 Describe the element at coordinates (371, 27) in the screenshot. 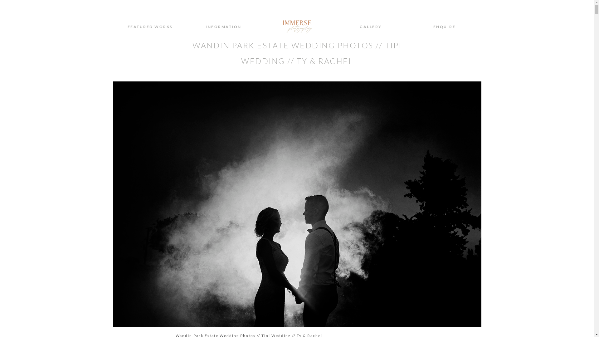

I see `GALLERY` at that location.